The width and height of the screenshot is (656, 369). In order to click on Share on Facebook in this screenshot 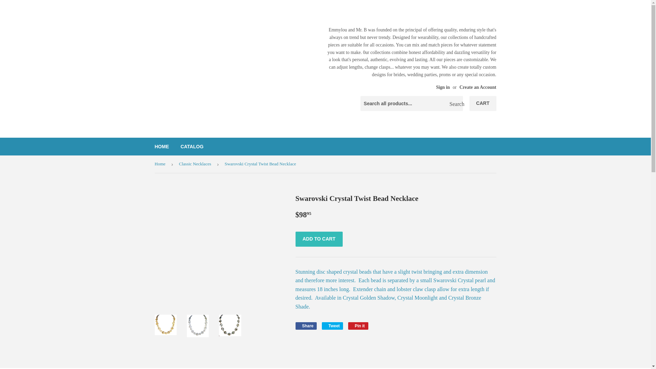, I will do `click(306, 326)`.